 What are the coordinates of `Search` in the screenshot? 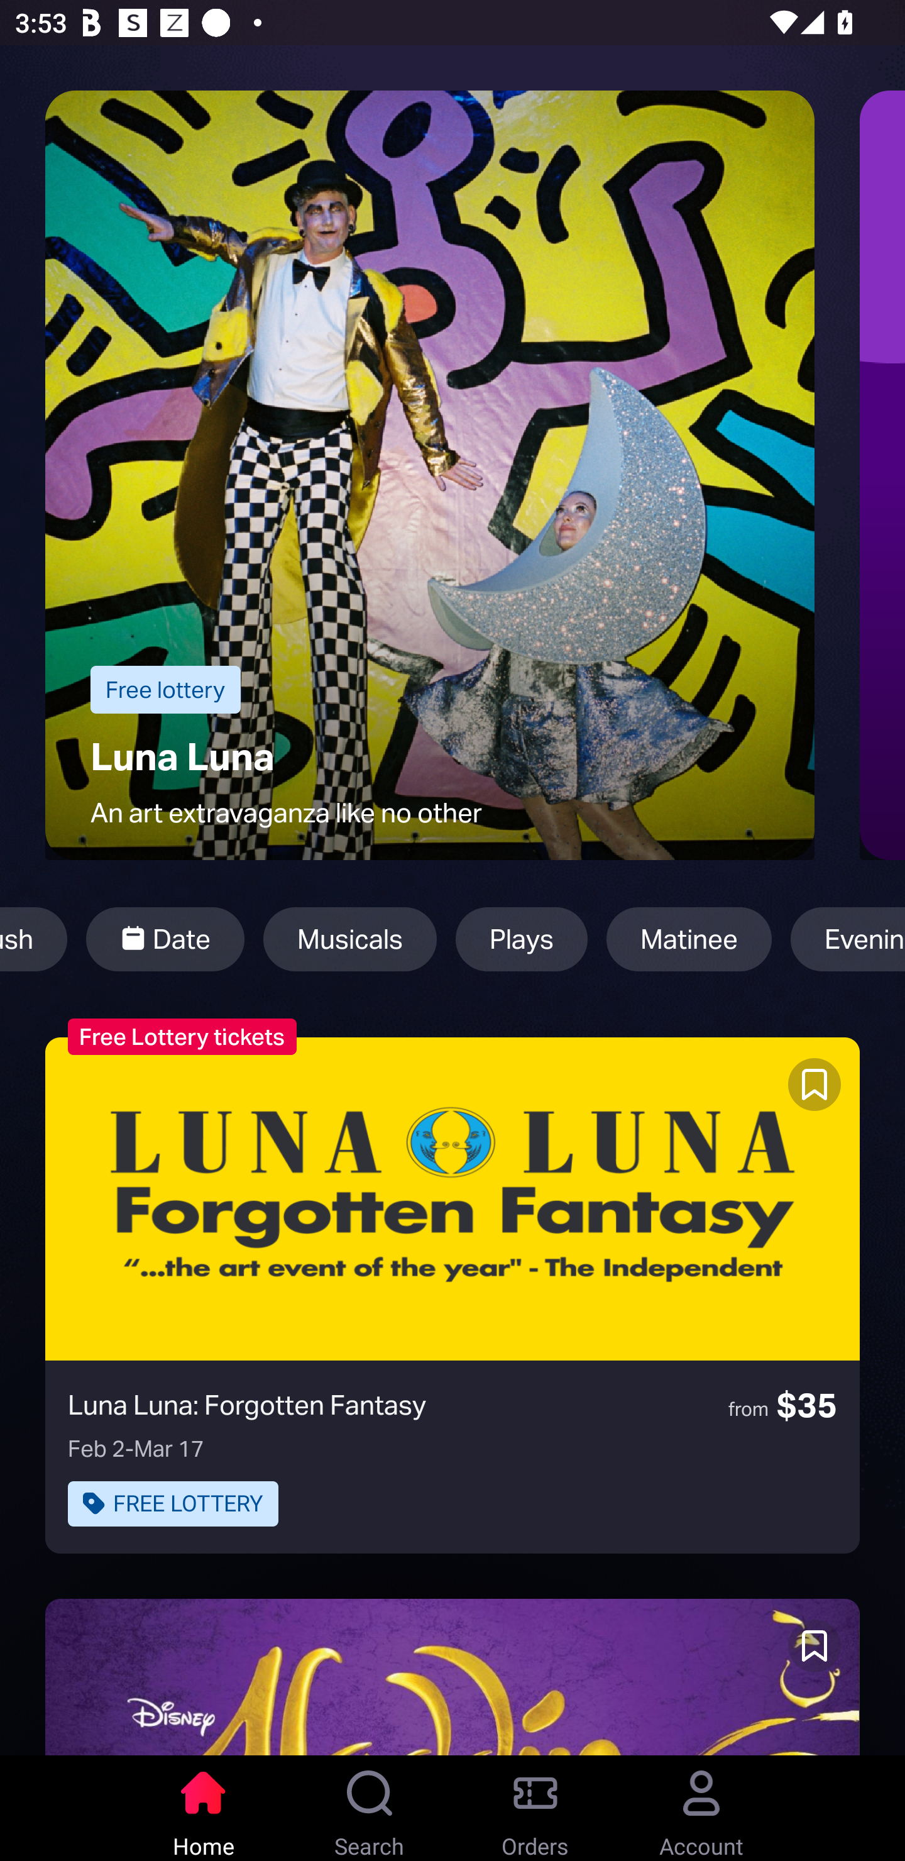 It's located at (370, 1808).